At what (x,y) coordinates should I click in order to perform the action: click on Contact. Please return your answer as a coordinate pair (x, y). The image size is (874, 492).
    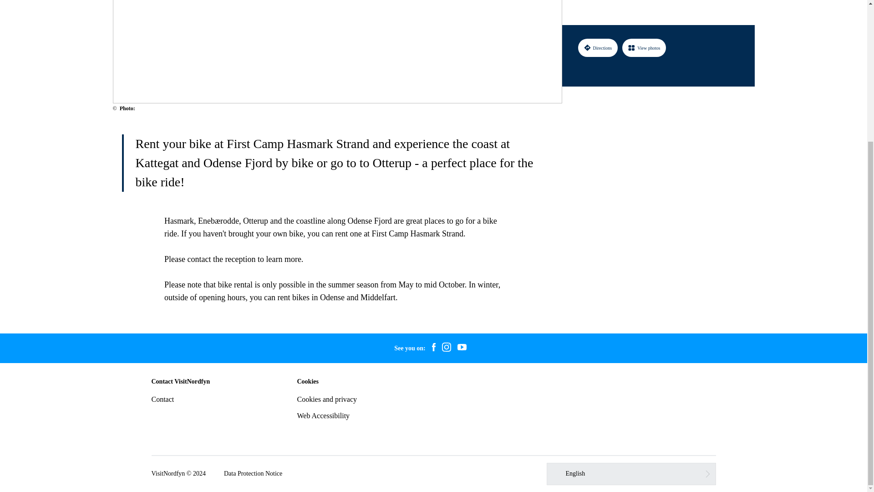
    Looking at the image, I should click on (163, 399).